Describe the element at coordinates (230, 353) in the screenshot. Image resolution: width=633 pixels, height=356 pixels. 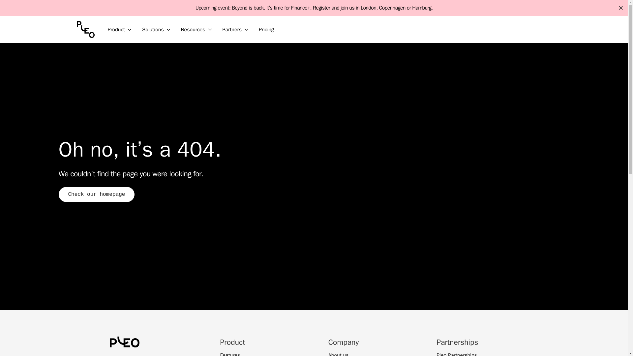
I see `Features` at that location.